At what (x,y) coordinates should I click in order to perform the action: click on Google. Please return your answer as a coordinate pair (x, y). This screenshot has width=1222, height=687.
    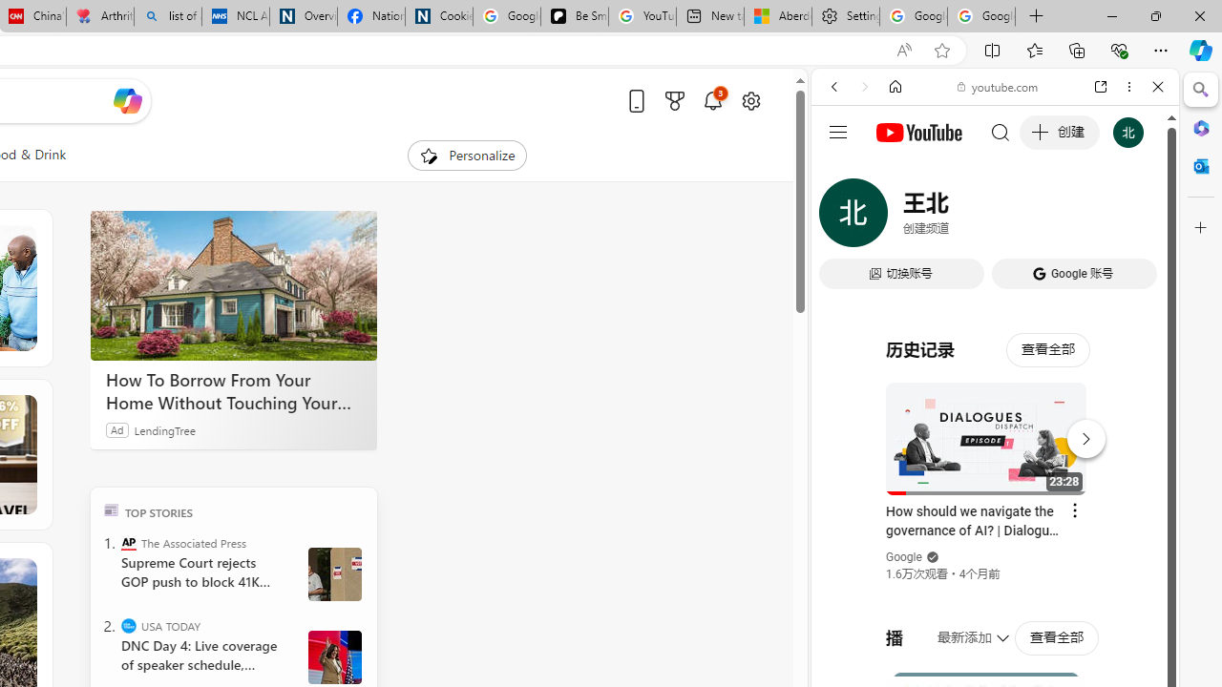
    Looking at the image, I should click on (905, 557).